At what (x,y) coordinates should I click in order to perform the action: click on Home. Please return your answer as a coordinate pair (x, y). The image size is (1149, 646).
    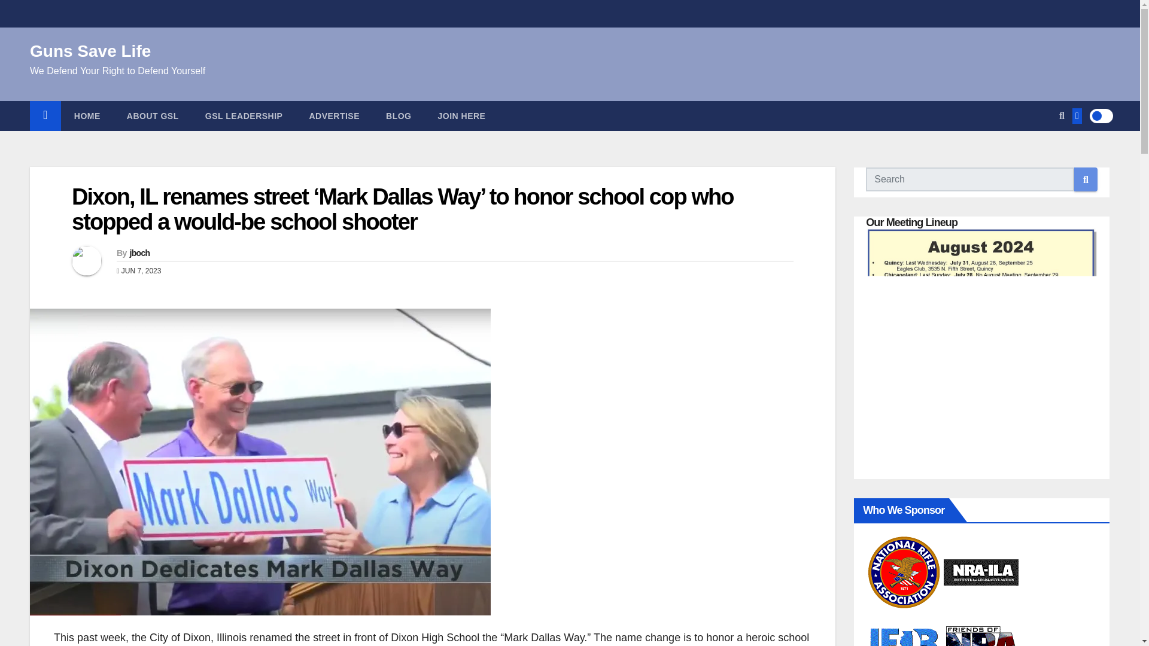
    Looking at the image, I should click on (45, 116).